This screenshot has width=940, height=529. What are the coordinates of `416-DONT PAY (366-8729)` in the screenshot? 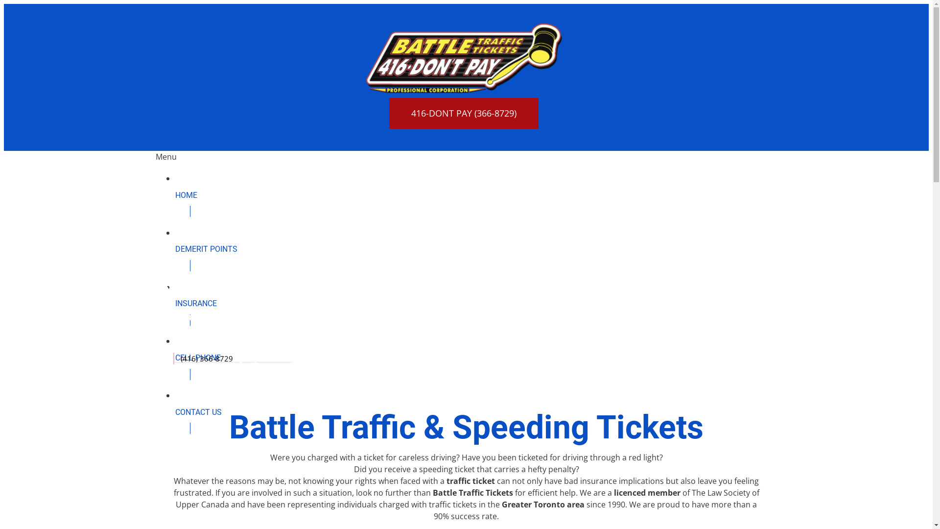 It's located at (464, 114).